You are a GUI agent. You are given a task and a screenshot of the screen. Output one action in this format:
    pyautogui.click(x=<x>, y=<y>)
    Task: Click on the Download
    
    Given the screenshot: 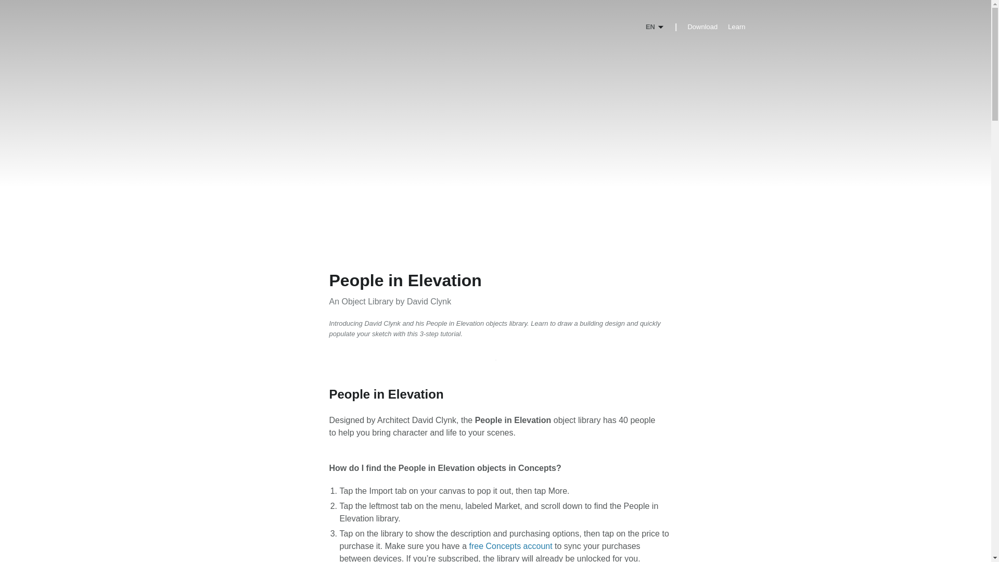 What is the action you would take?
    pyautogui.click(x=702, y=27)
    